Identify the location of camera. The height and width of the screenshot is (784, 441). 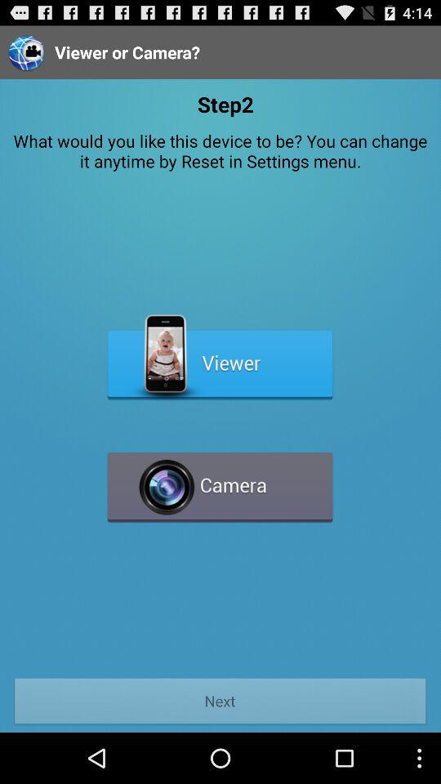
(220, 480).